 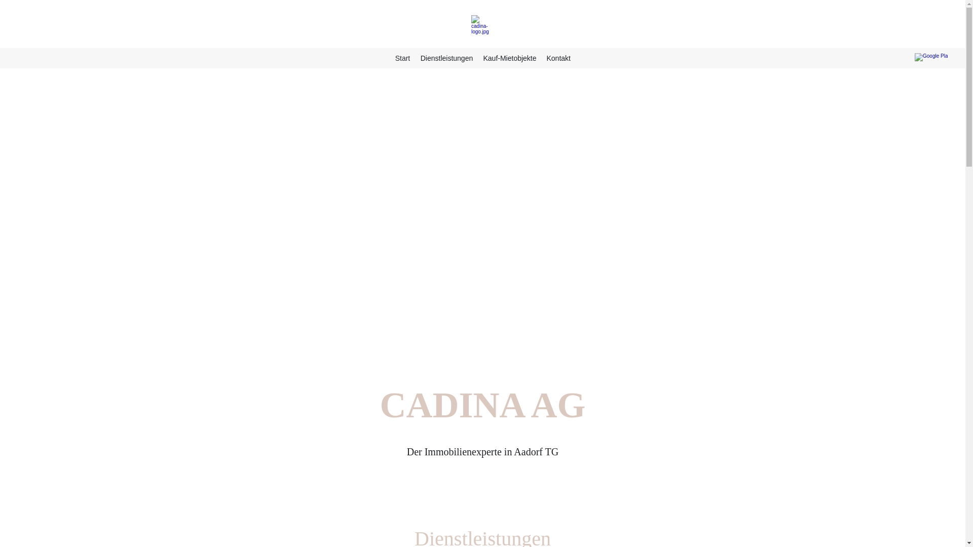 What do you see at coordinates (446, 58) in the screenshot?
I see `Dienstleistungen` at bounding box center [446, 58].